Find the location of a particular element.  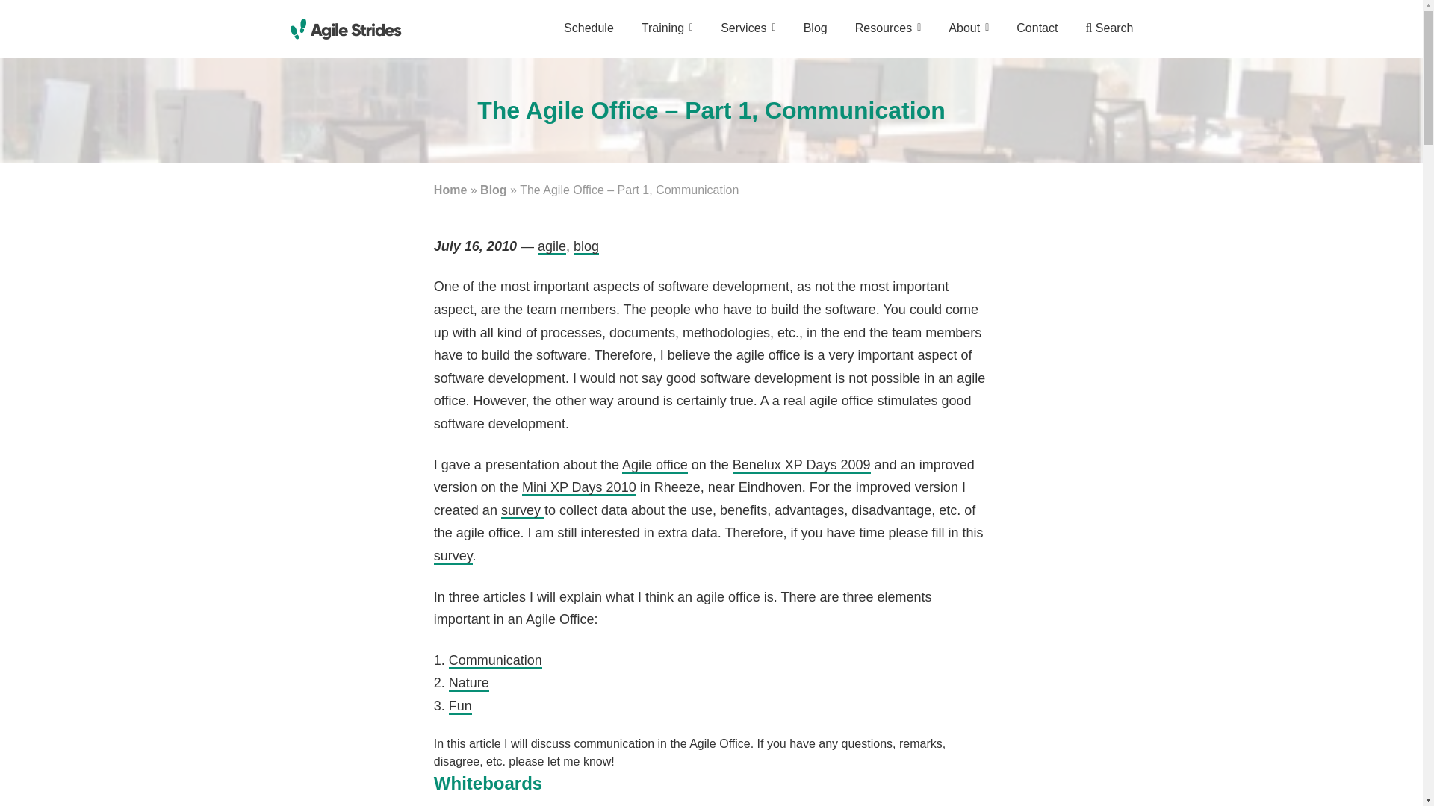

Mini XP Days 2010 is located at coordinates (579, 488).